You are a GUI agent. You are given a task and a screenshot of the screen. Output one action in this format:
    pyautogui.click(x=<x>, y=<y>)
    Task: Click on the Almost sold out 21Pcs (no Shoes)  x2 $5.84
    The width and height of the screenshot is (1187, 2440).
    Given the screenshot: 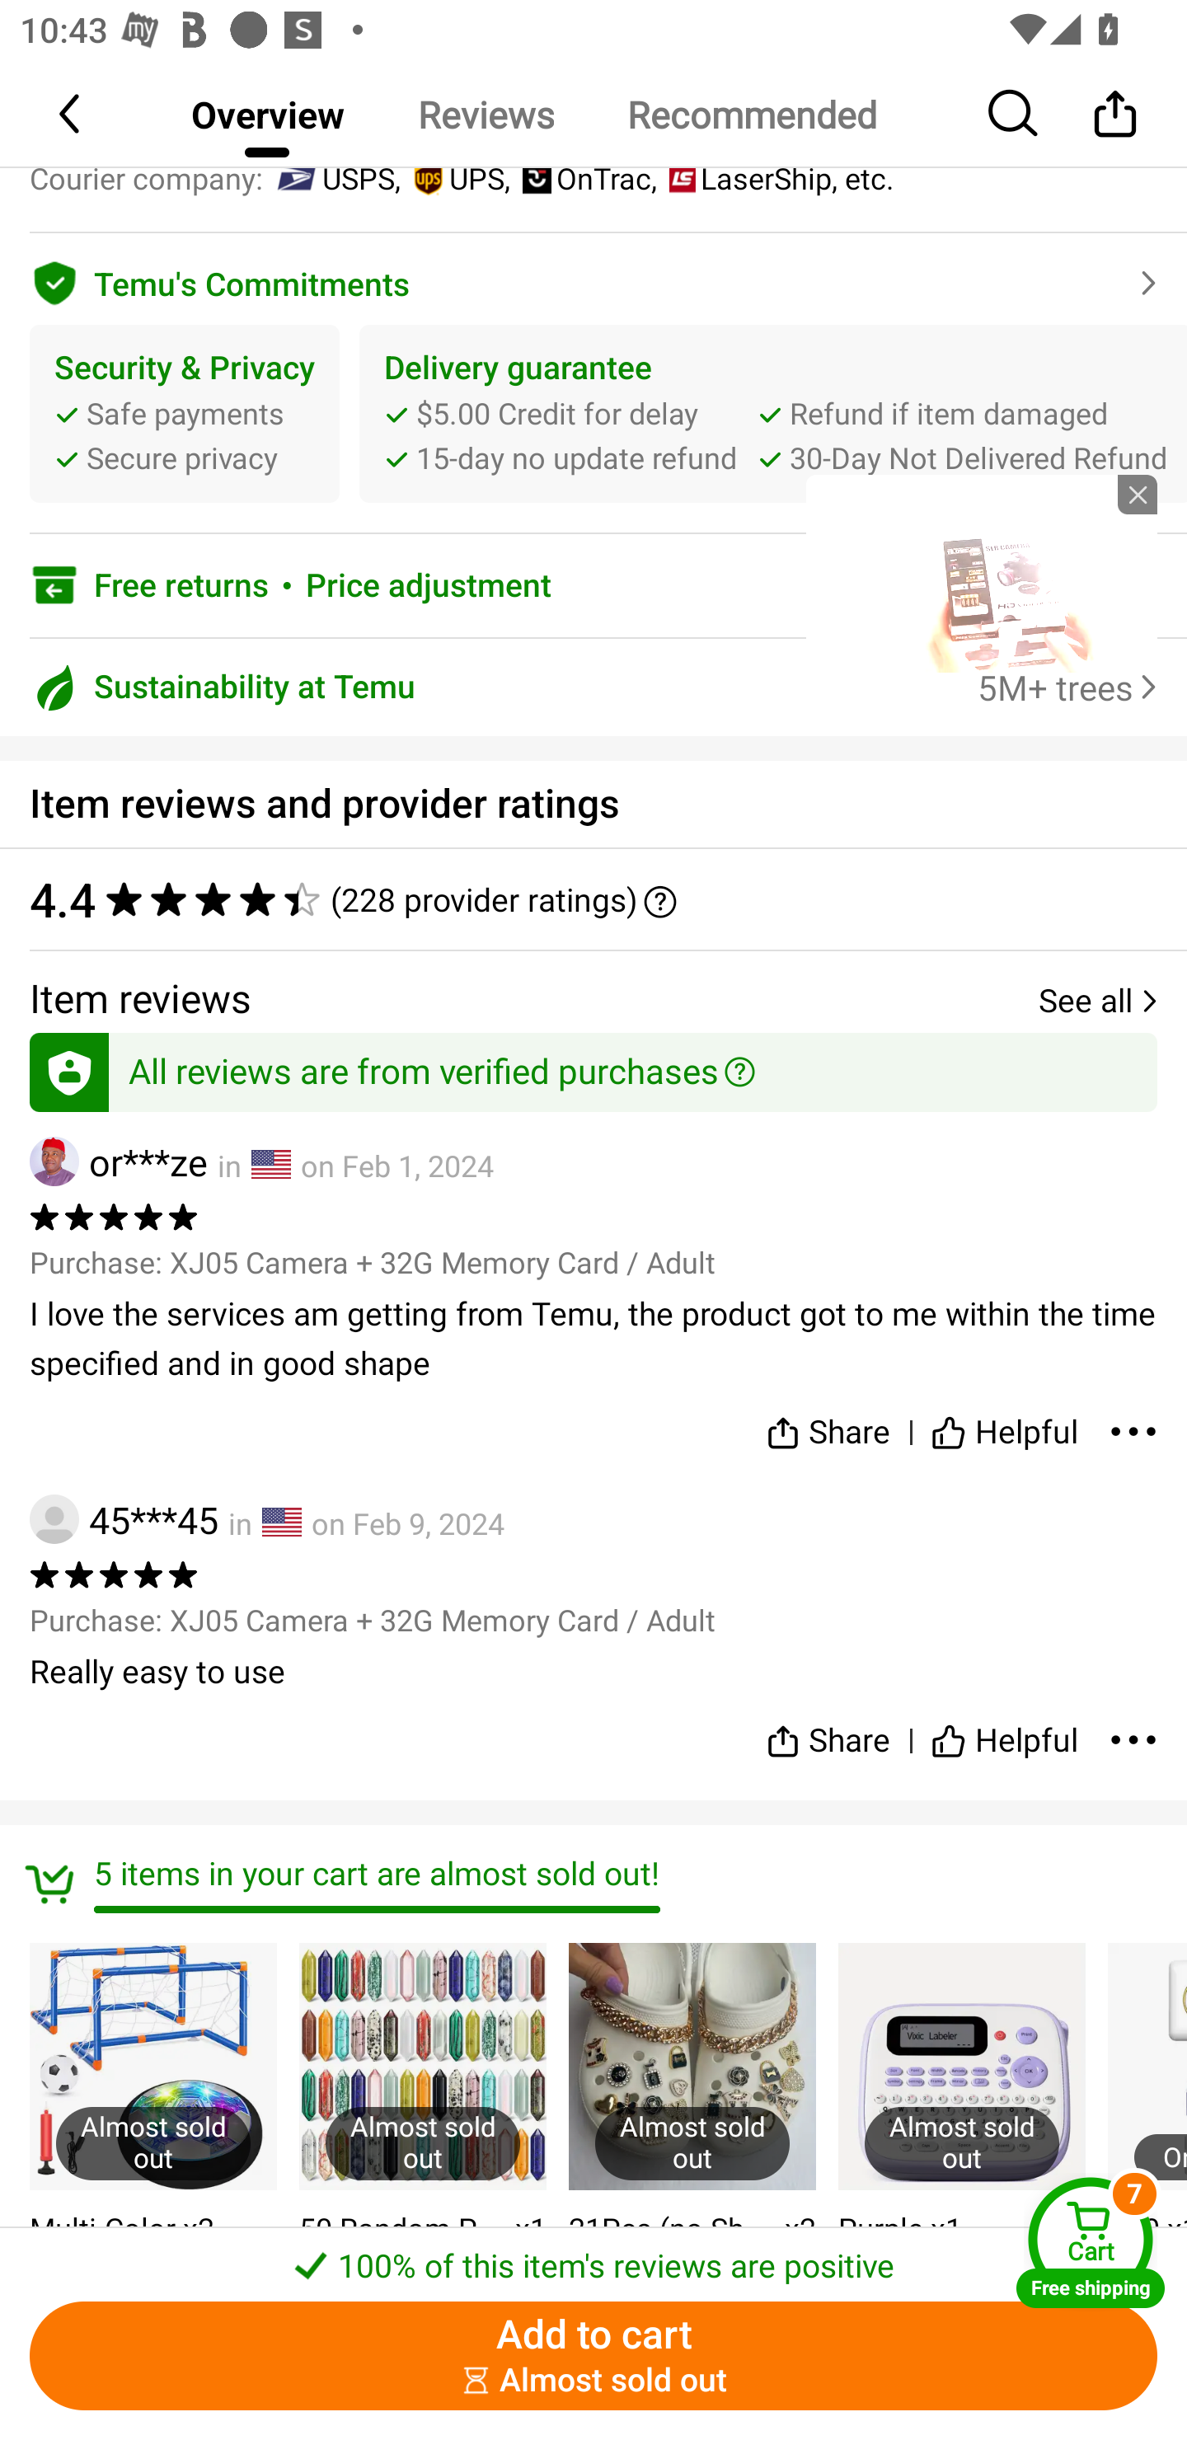 What is the action you would take?
    pyautogui.click(x=692, y=2123)
    